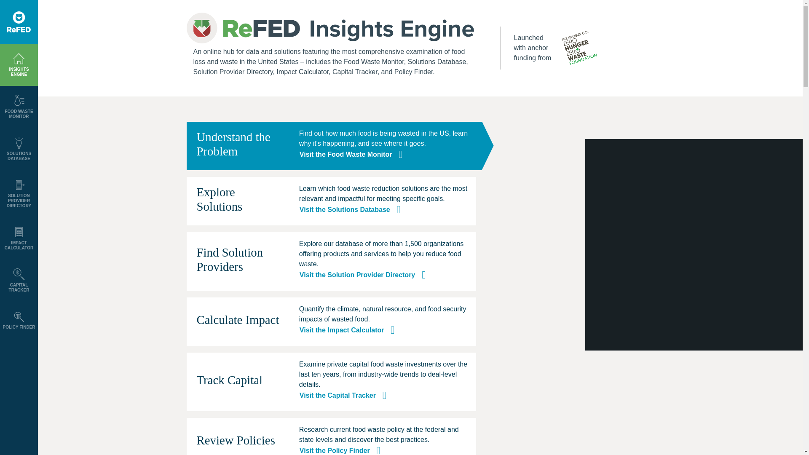 The image size is (809, 455). What do you see at coordinates (343, 395) in the screenshot?
I see `Visit the Capital Tracker` at bounding box center [343, 395].